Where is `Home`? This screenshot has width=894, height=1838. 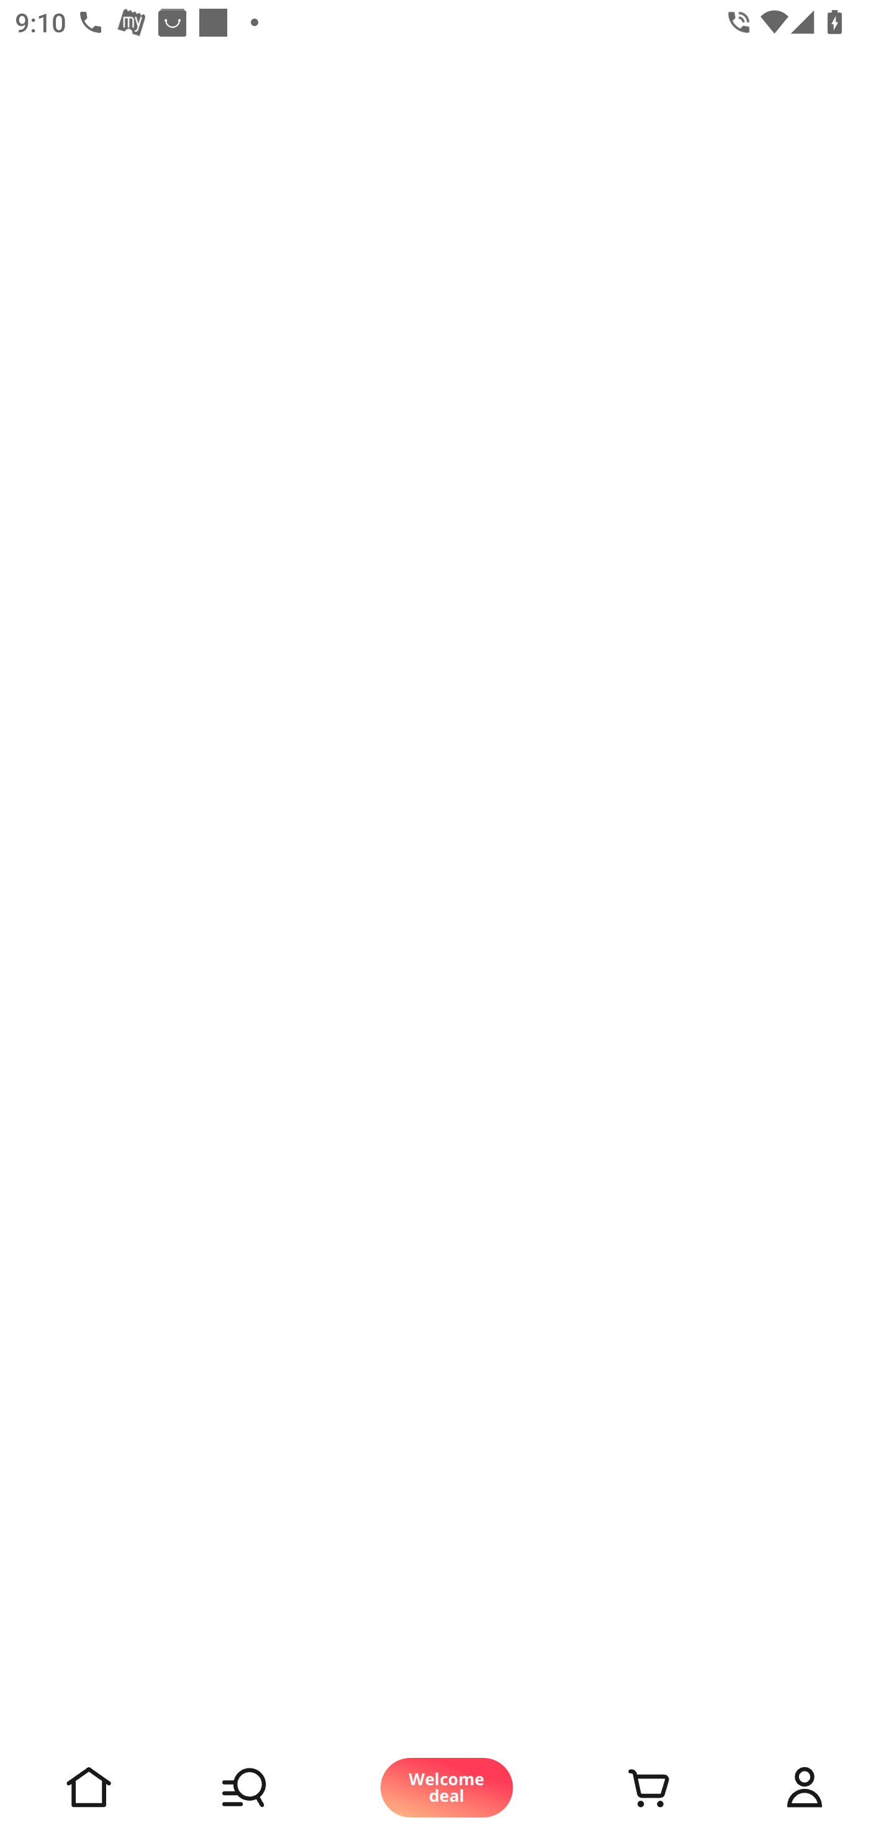 Home is located at coordinates (89, 1787).